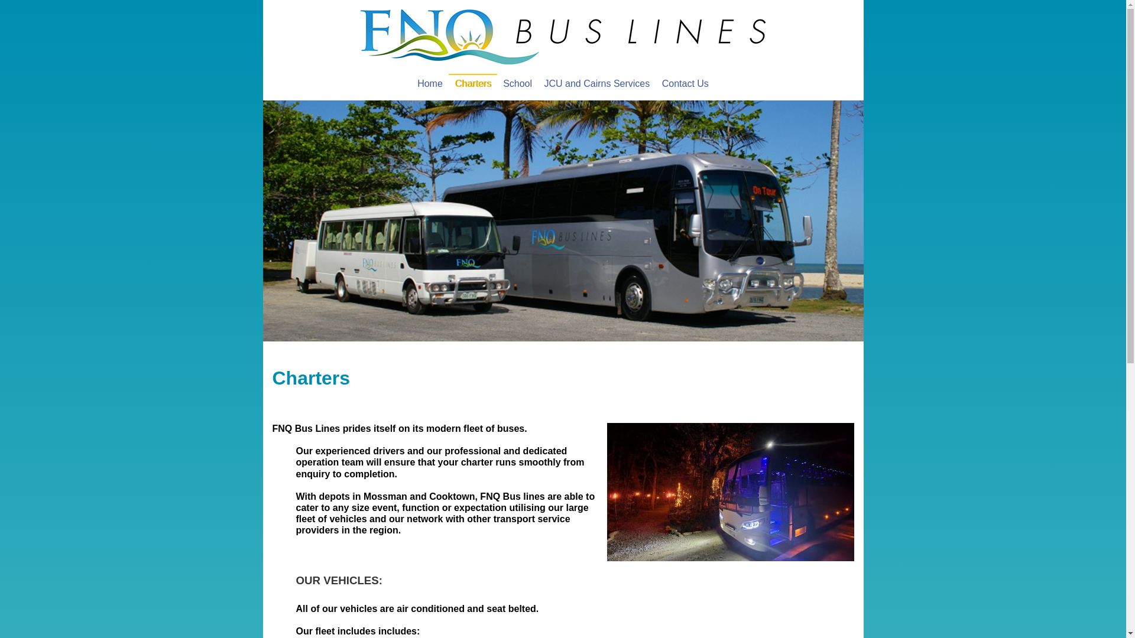 The width and height of the screenshot is (1135, 638). What do you see at coordinates (473, 83) in the screenshot?
I see `Charters` at bounding box center [473, 83].